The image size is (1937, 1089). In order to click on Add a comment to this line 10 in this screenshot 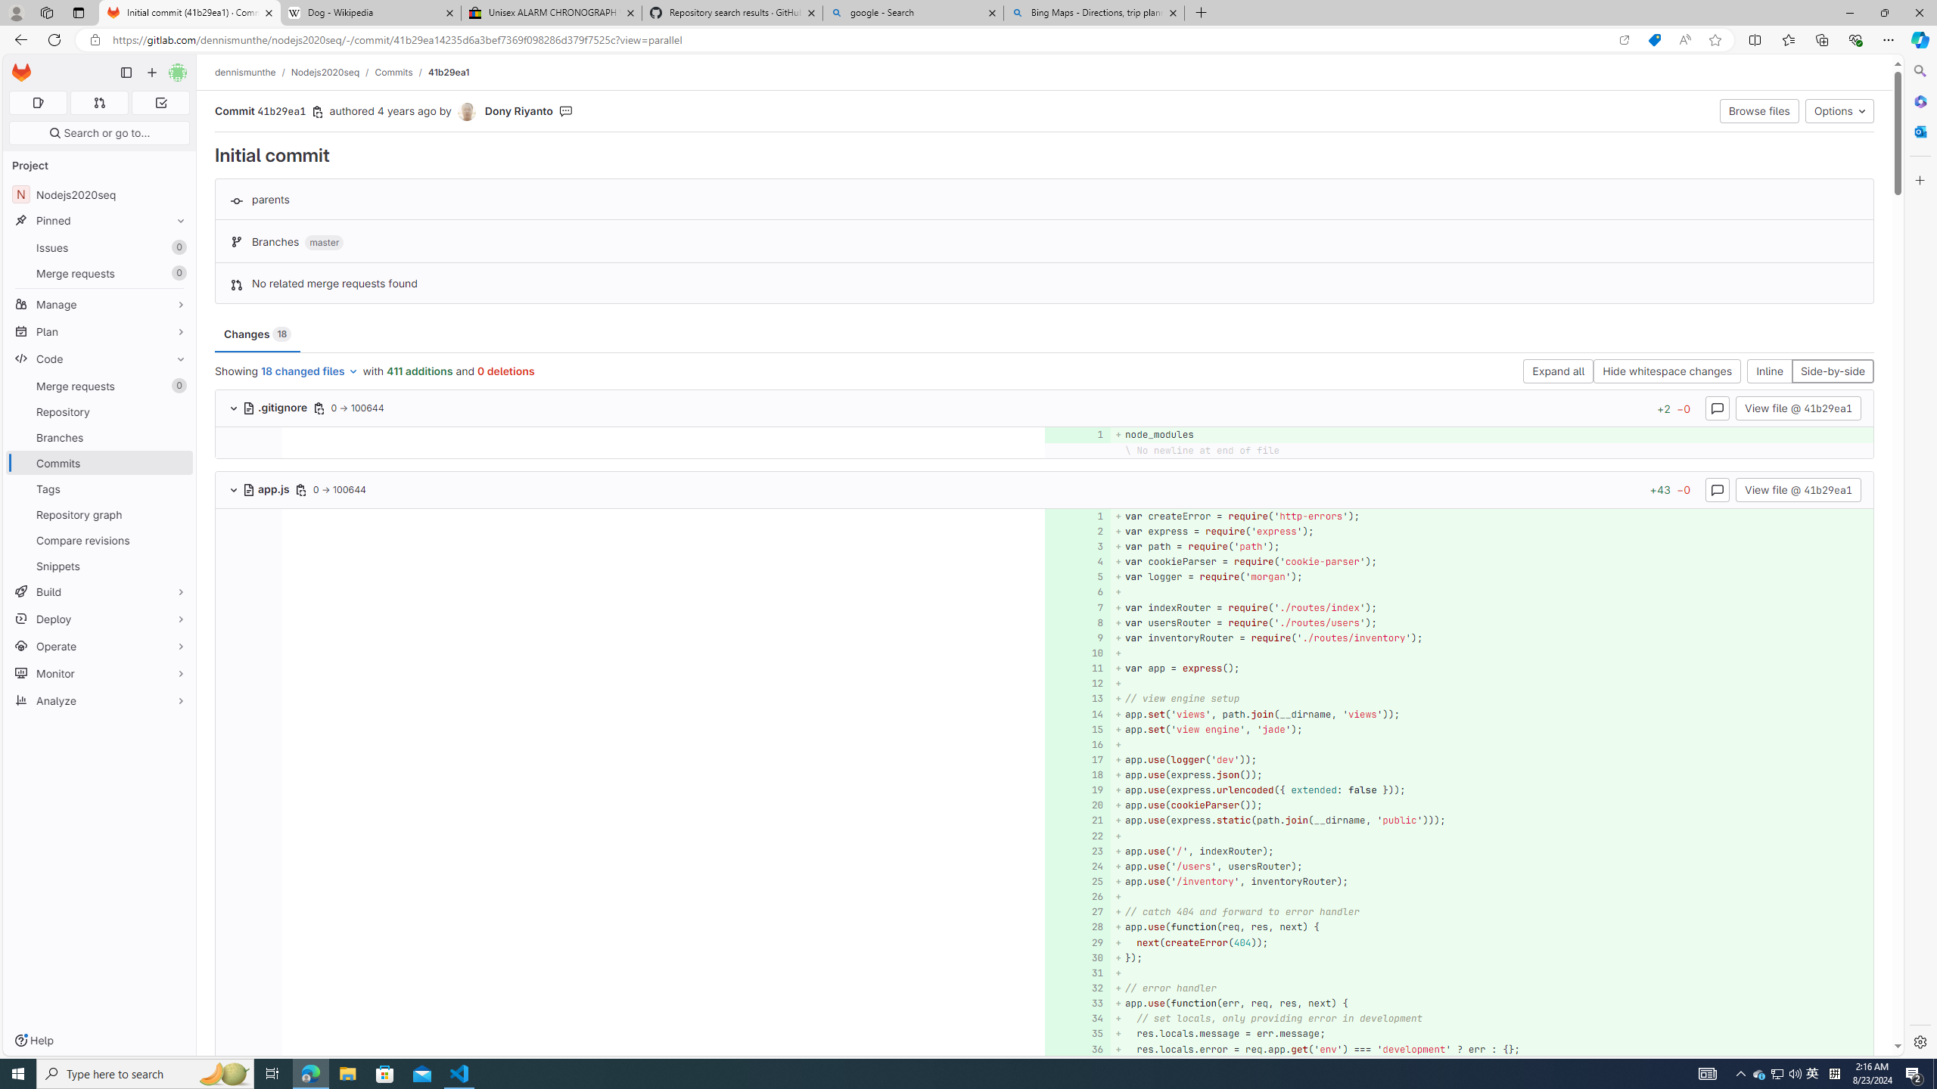, I will do `click(1077, 653)`.